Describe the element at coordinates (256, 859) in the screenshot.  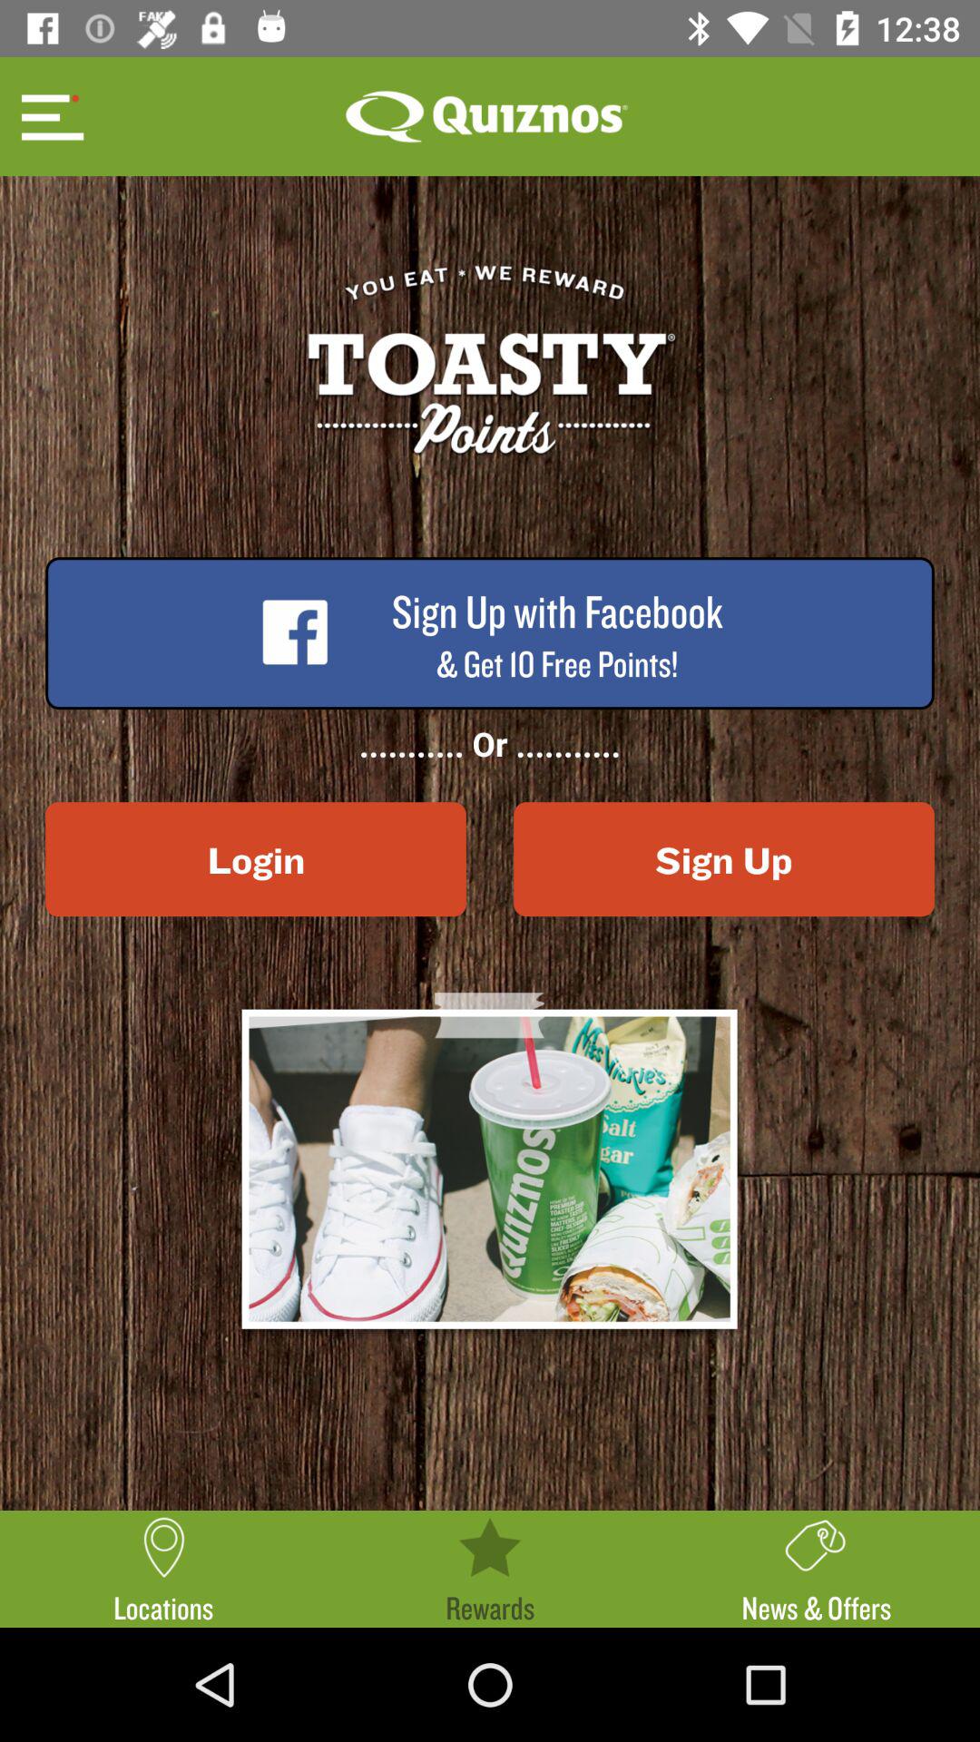
I see `tap item to the left of the sign up icon` at that location.